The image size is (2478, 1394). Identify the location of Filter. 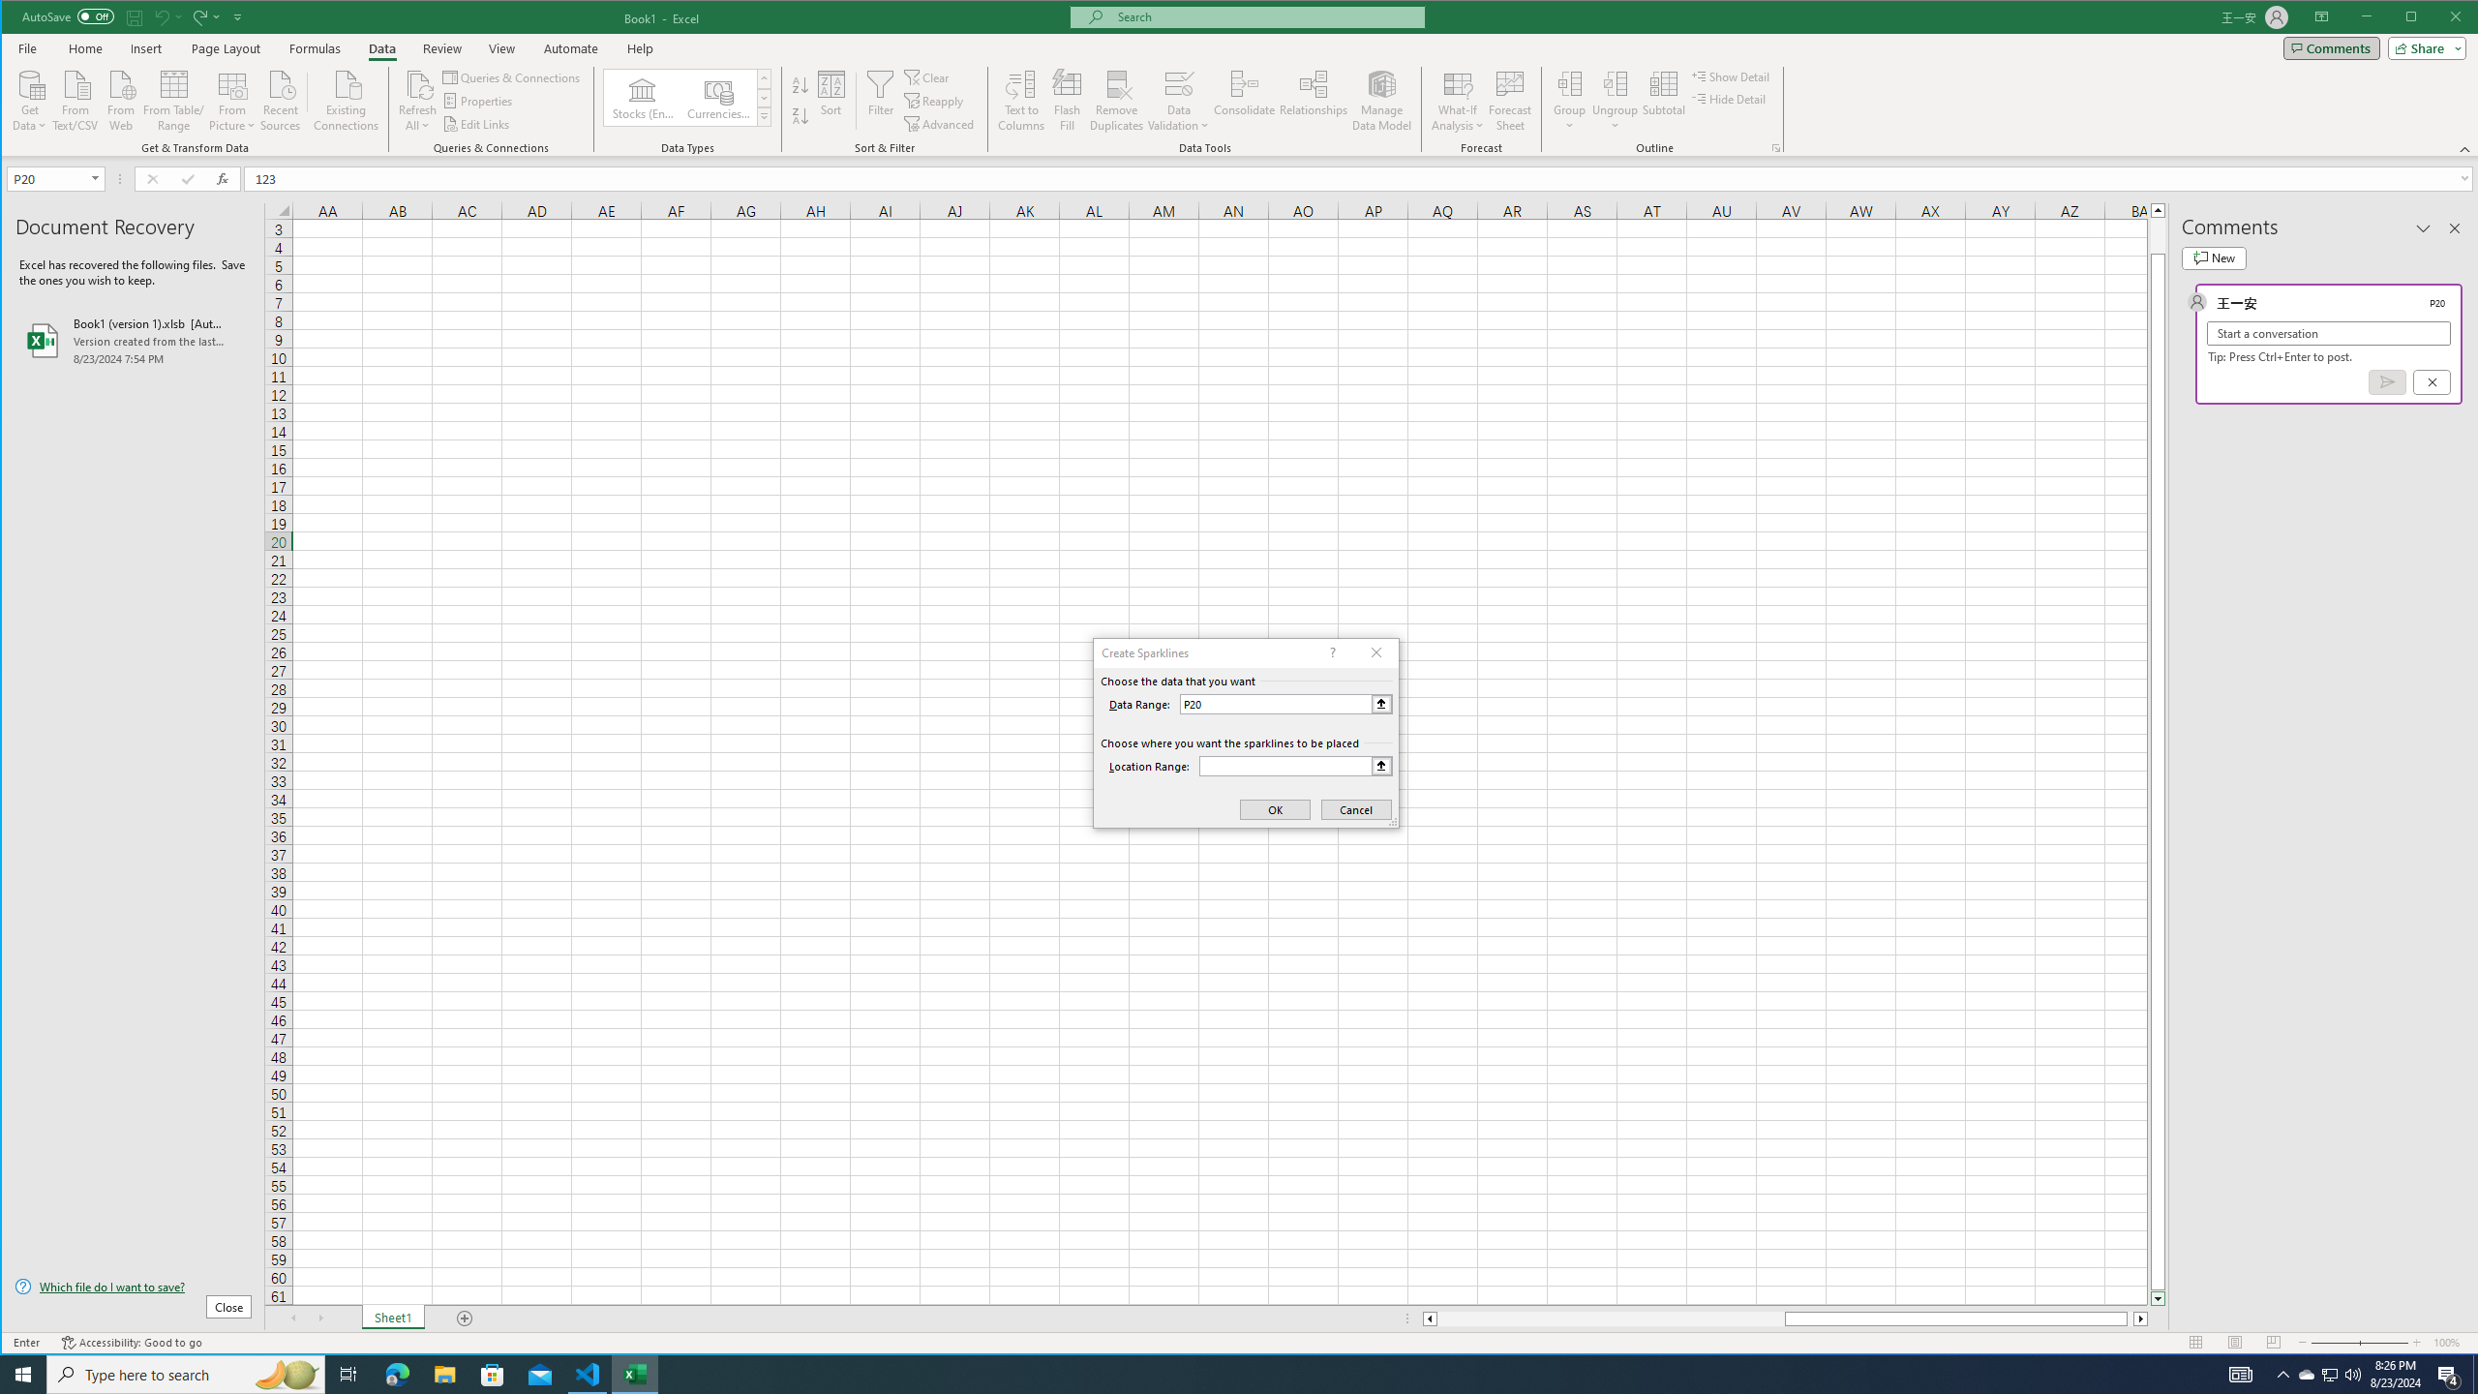
(881, 101).